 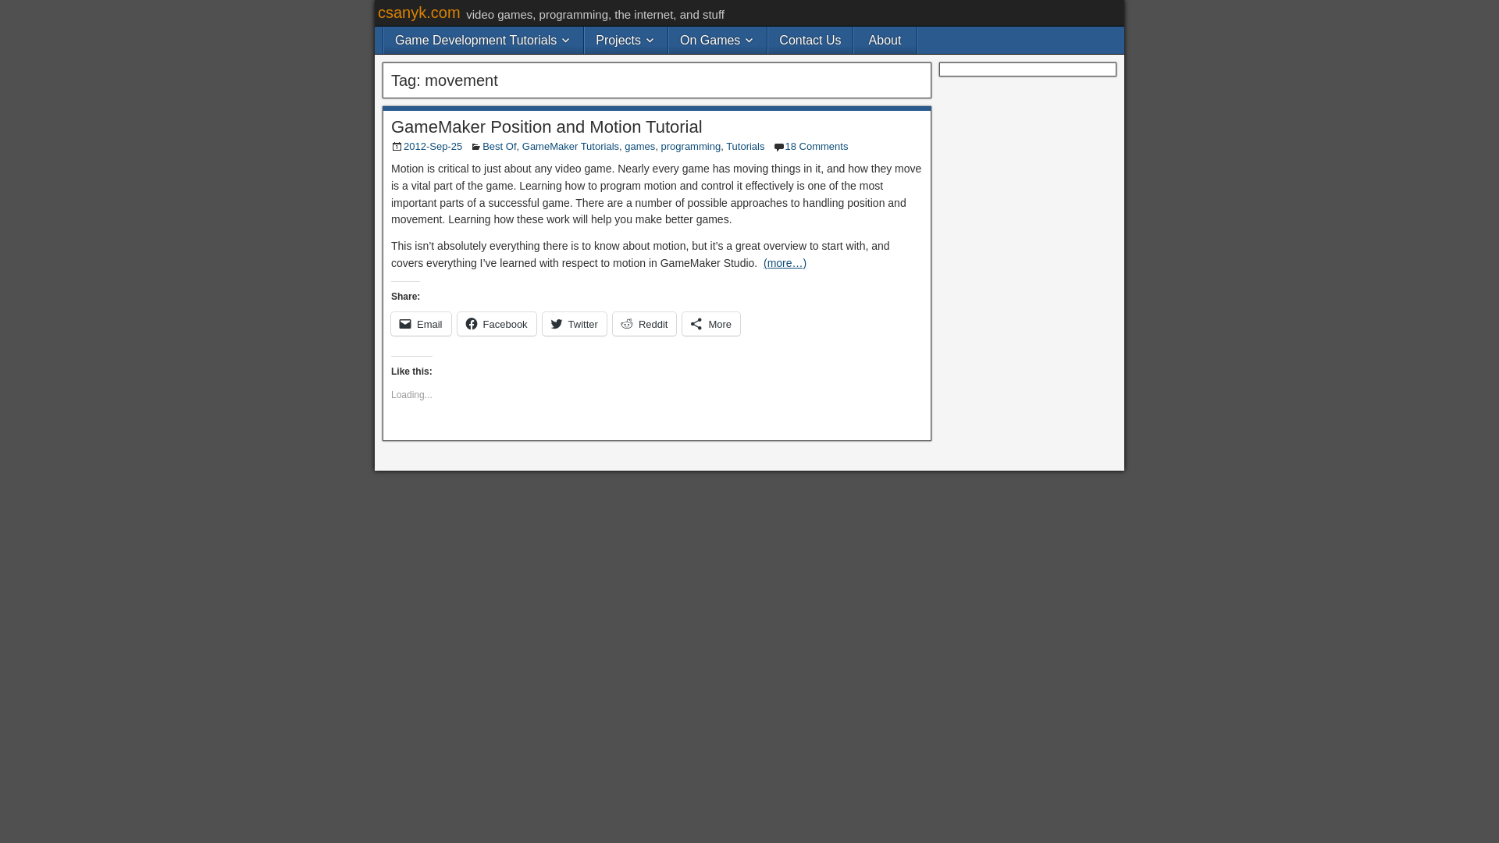 What do you see at coordinates (645, 323) in the screenshot?
I see `Click to share on Reddit` at bounding box center [645, 323].